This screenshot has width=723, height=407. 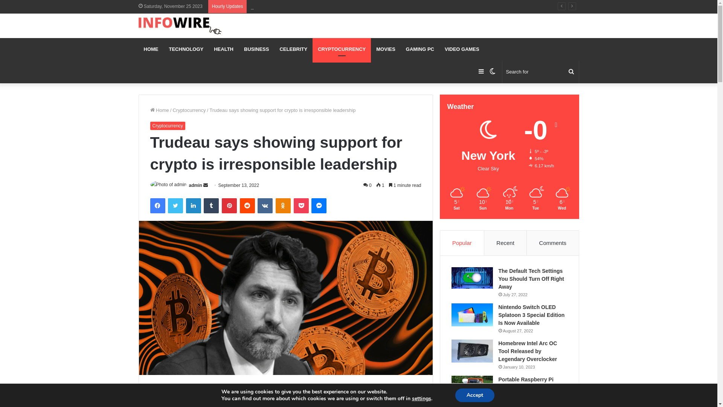 I want to click on MOVIES, so click(x=386, y=49).